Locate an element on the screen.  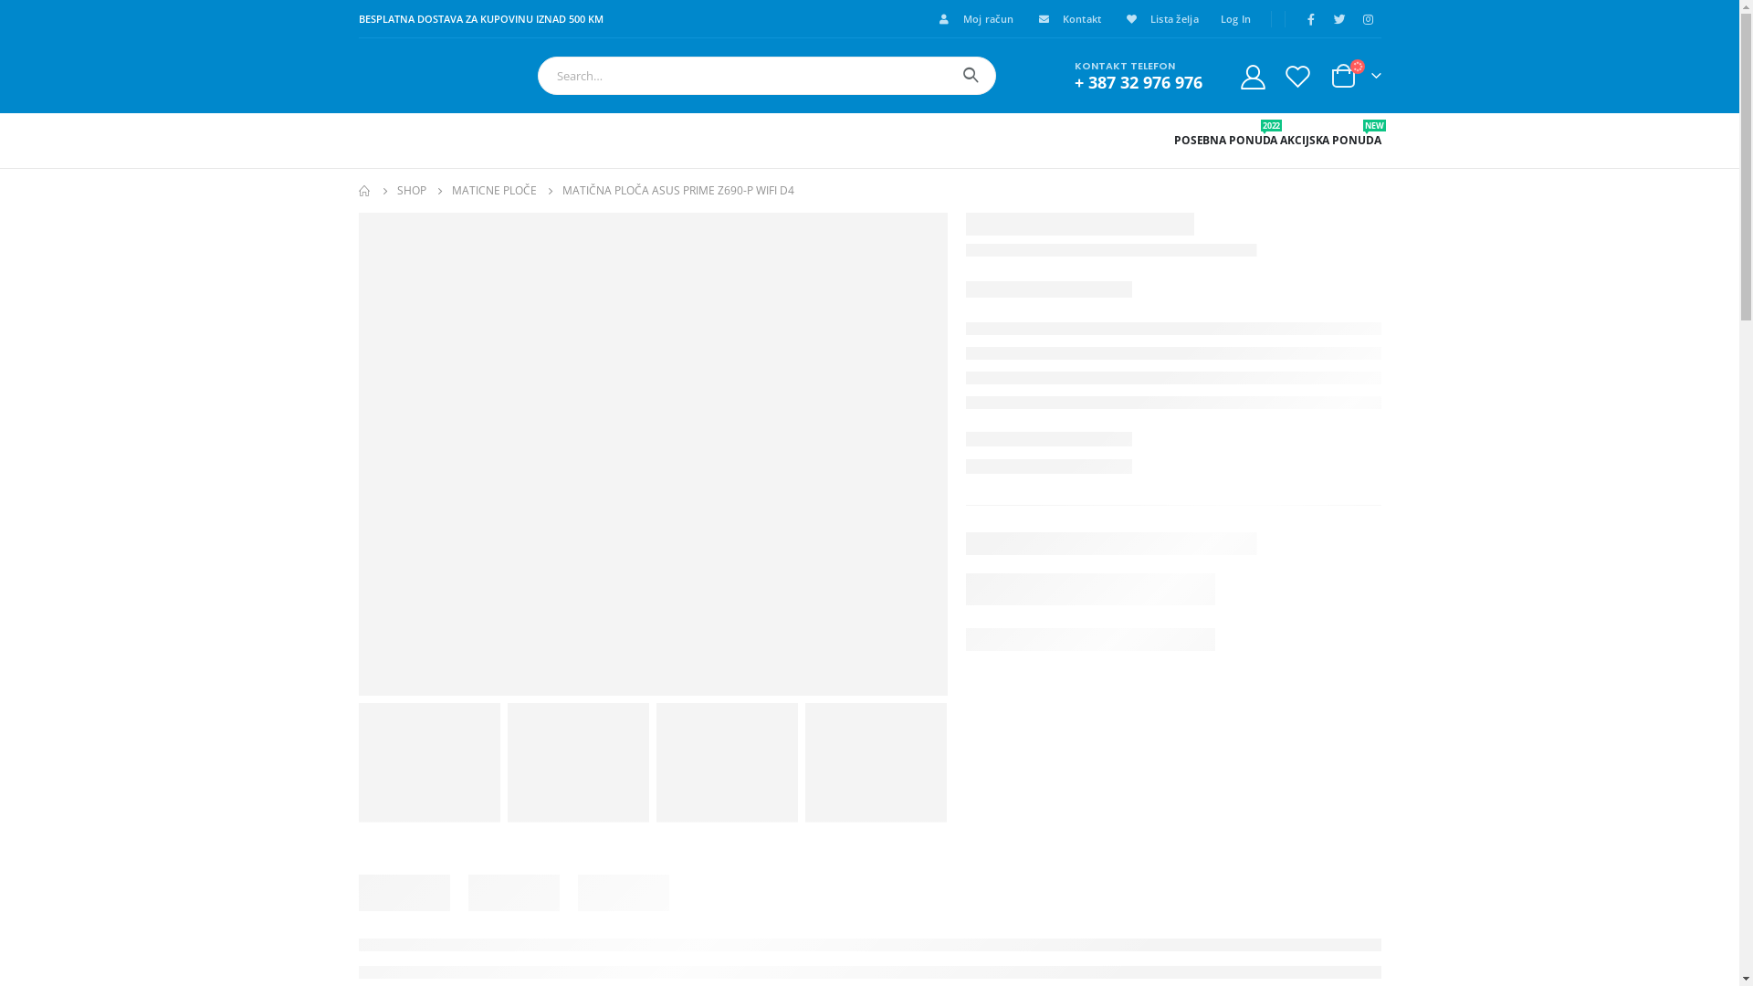
Facebook is located at coordinates (1311, 19).